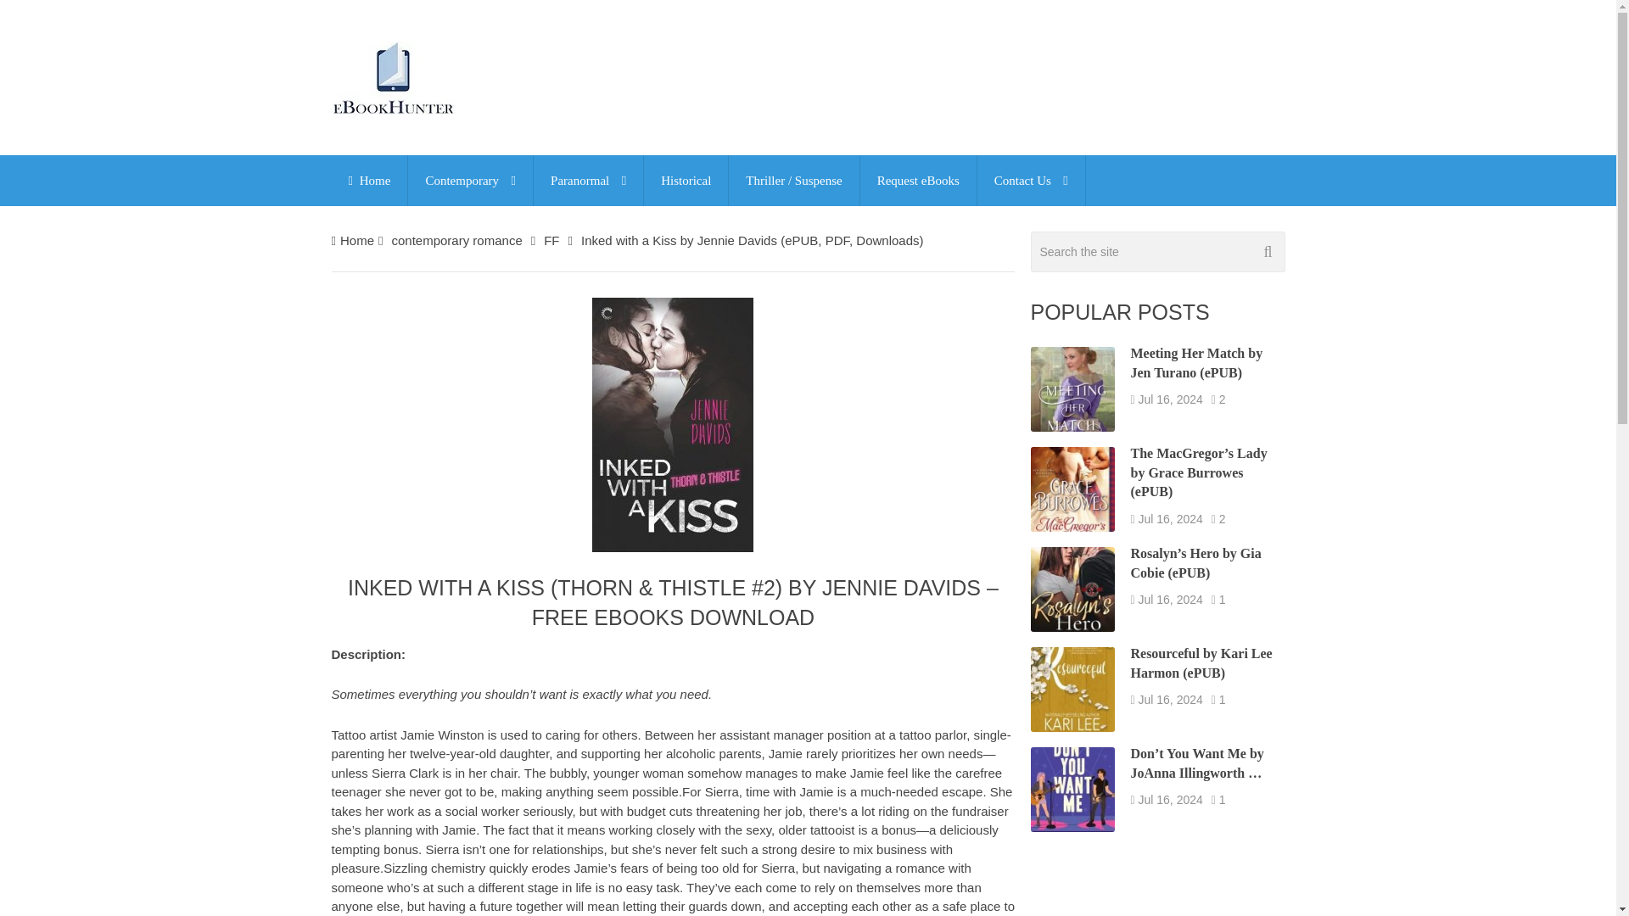 Image resolution: width=1629 pixels, height=916 pixels. Describe the element at coordinates (470, 180) in the screenshot. I see `Contemporary` at that location.